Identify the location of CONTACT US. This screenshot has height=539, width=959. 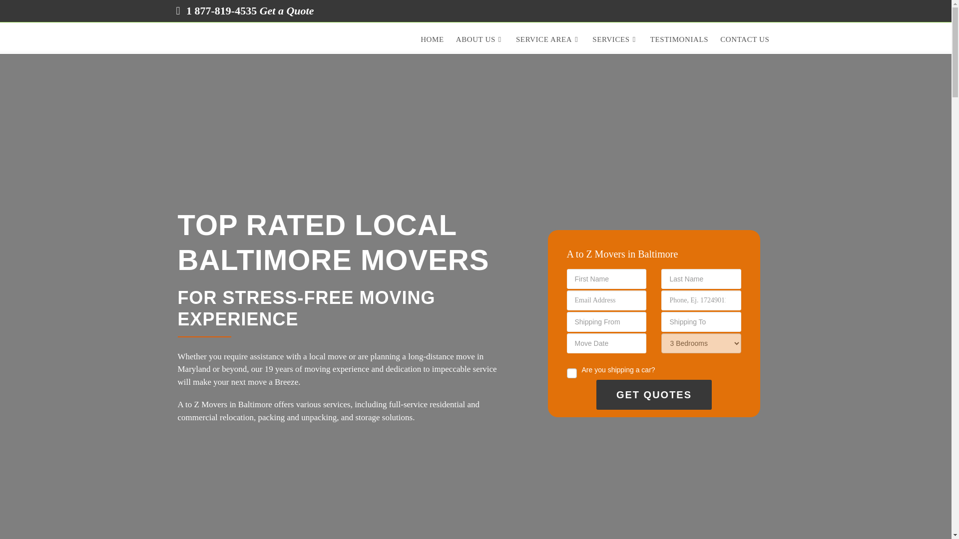
(744, 39).